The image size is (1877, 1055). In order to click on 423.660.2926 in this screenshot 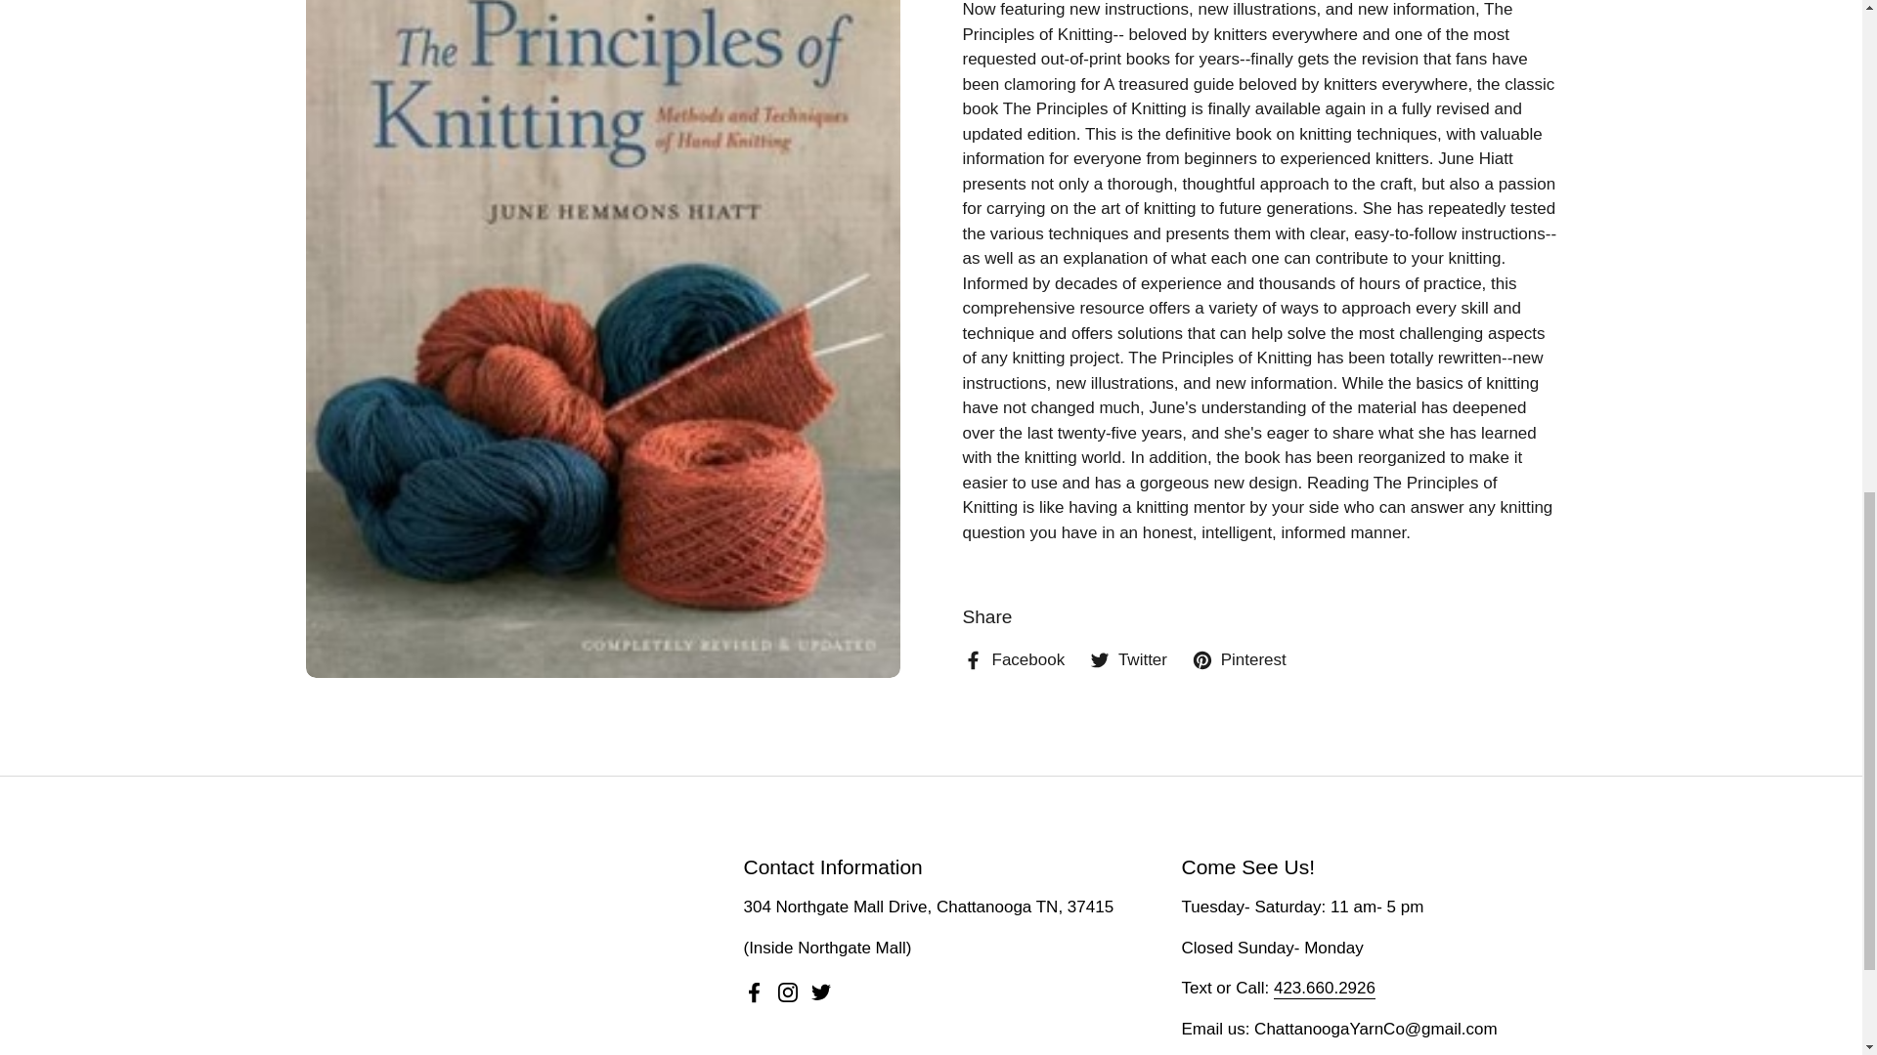, I will do `click(1325, 989)`.